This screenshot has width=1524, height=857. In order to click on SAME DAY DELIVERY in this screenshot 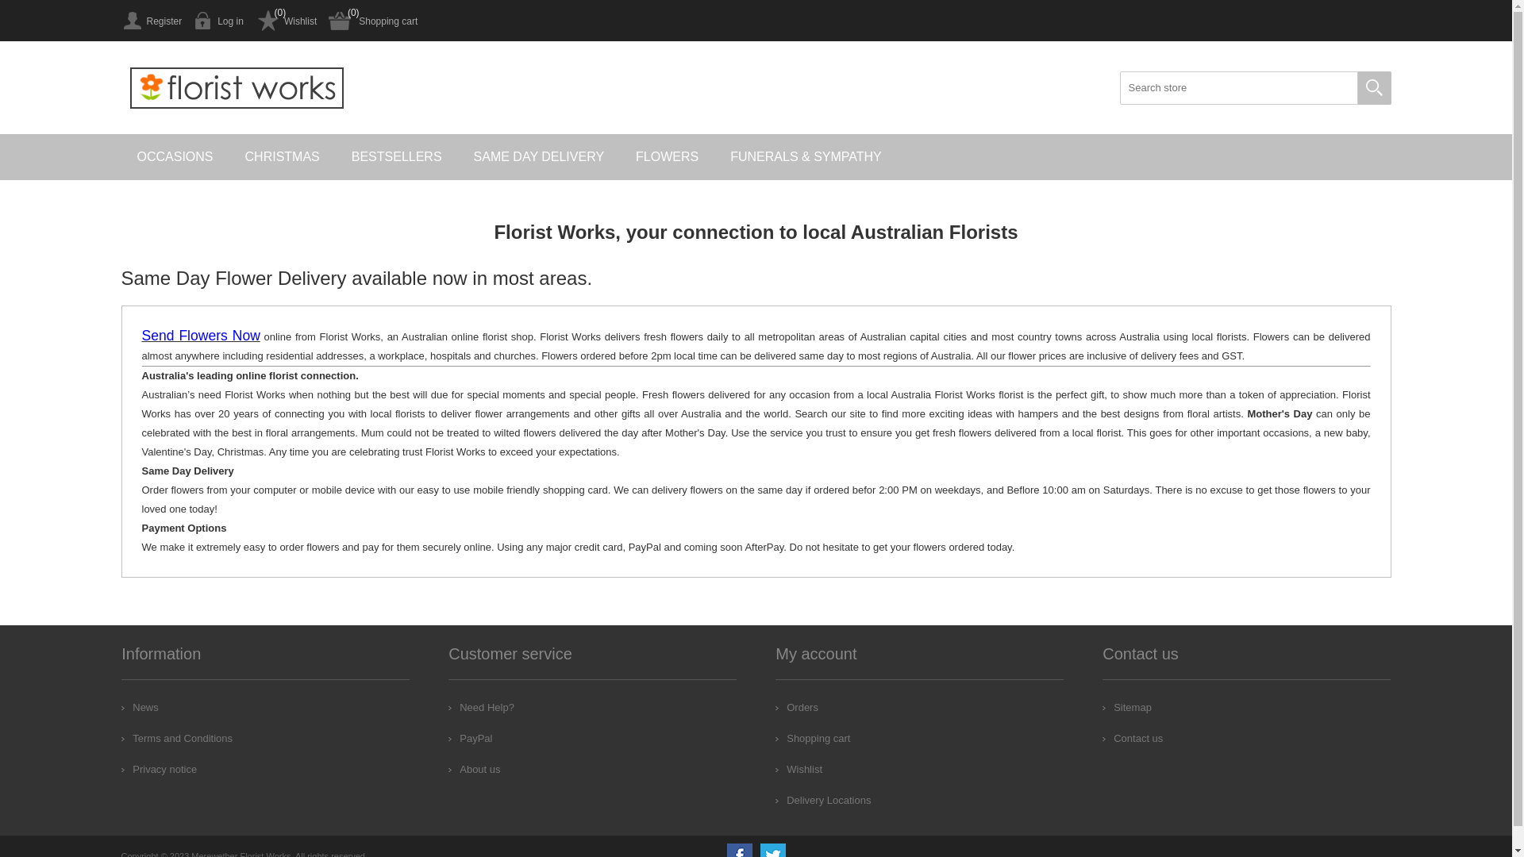, I will do `click(540, 157)`.